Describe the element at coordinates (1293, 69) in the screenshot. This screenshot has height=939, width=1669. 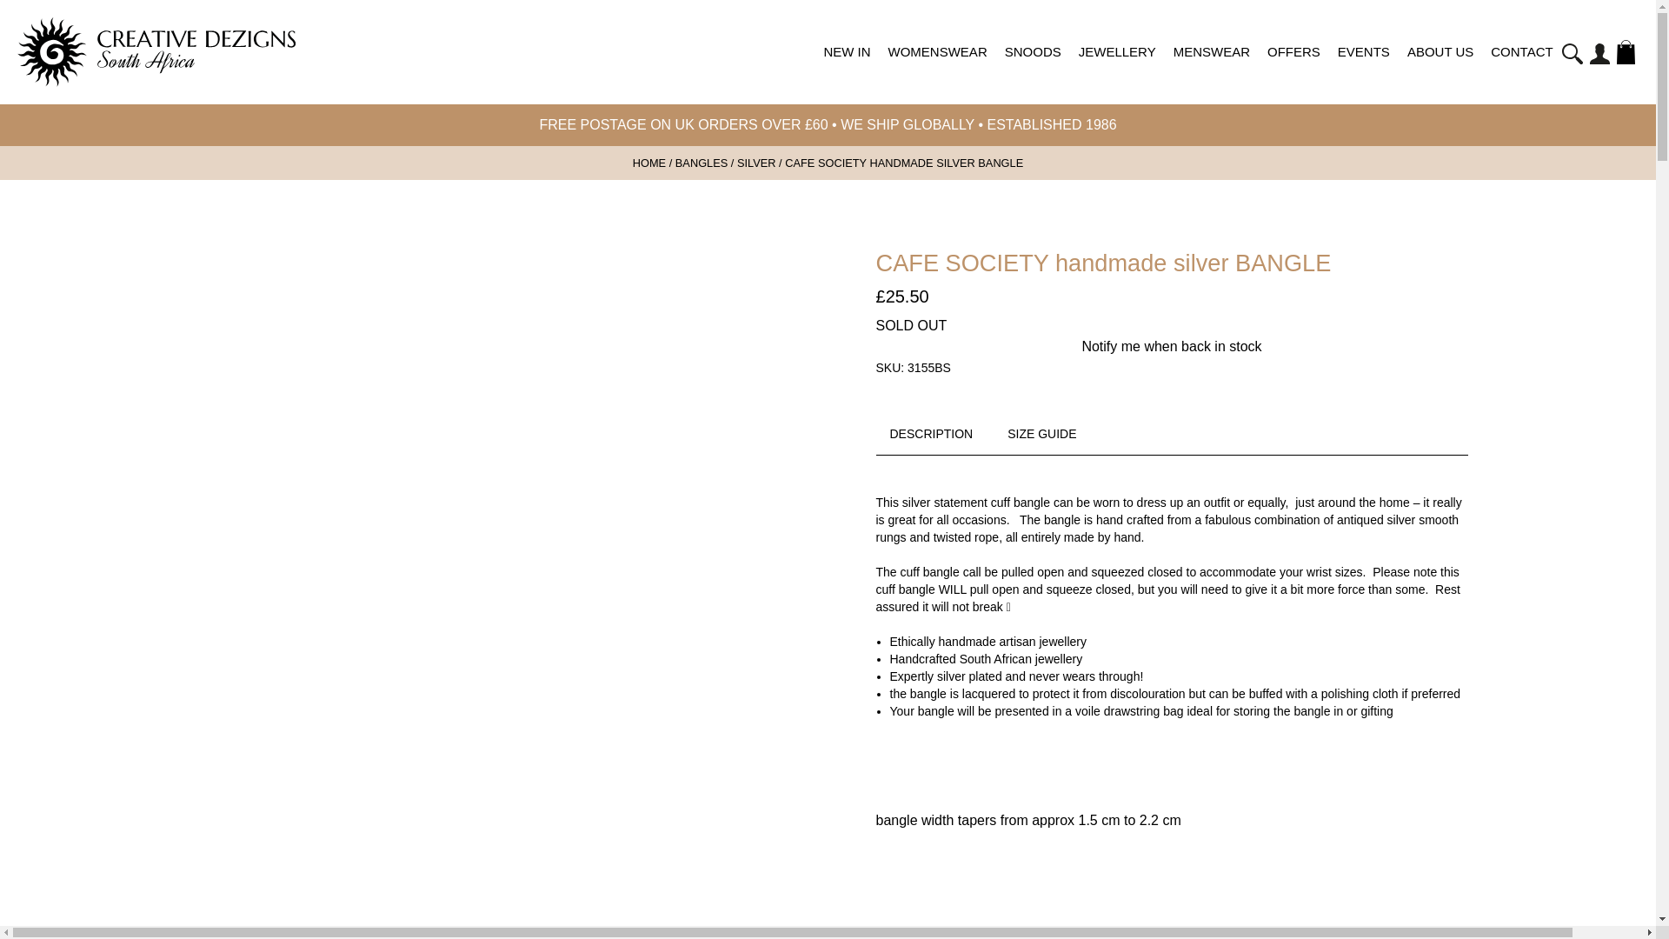
I see `OFFERS` at that location.